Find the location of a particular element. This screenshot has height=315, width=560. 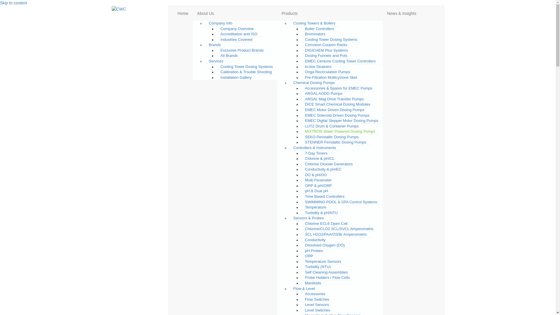

EMEC Centurio Cooling Tower Controllers is located at coordinates (341, 61).